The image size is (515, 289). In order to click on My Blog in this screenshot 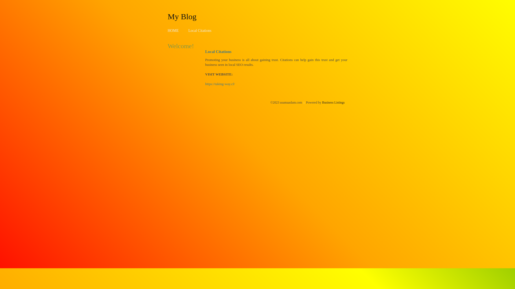, I will do `click(182, 16)`.